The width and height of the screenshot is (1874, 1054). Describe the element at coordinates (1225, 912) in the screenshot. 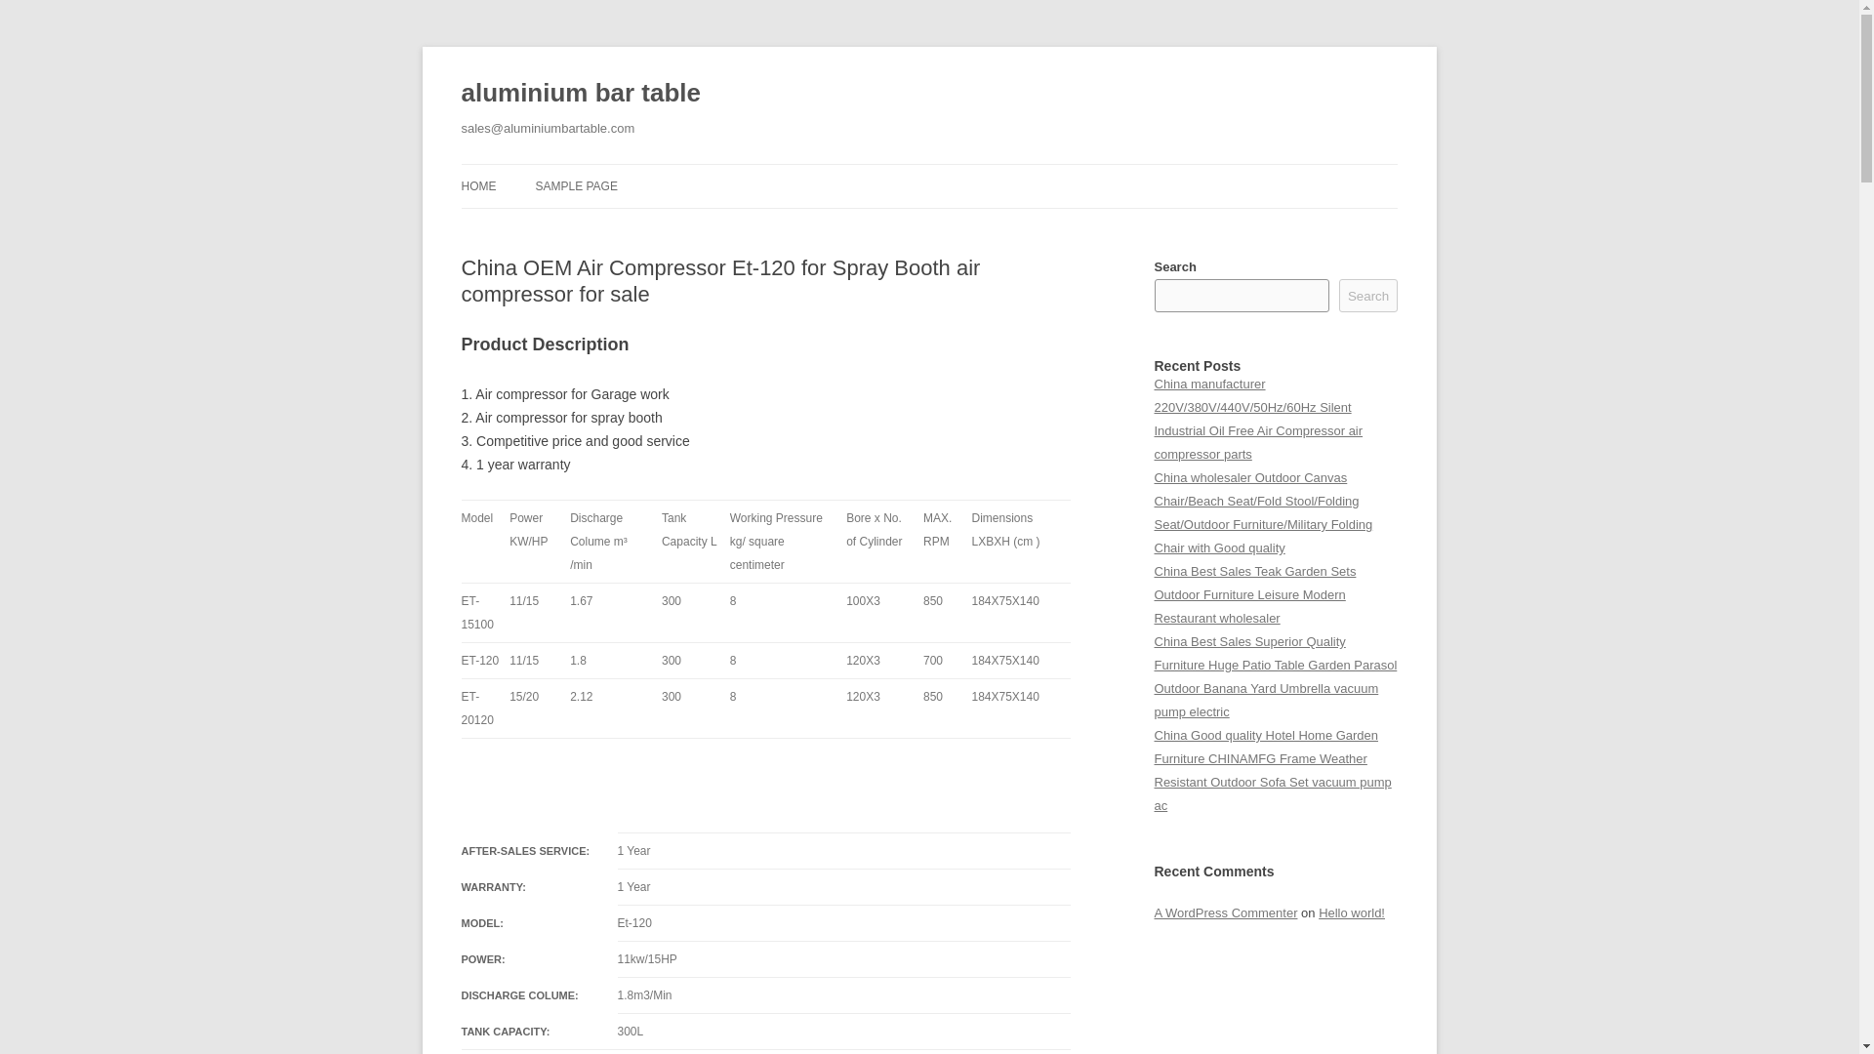

I see `A WordPress Commenter` at that location.